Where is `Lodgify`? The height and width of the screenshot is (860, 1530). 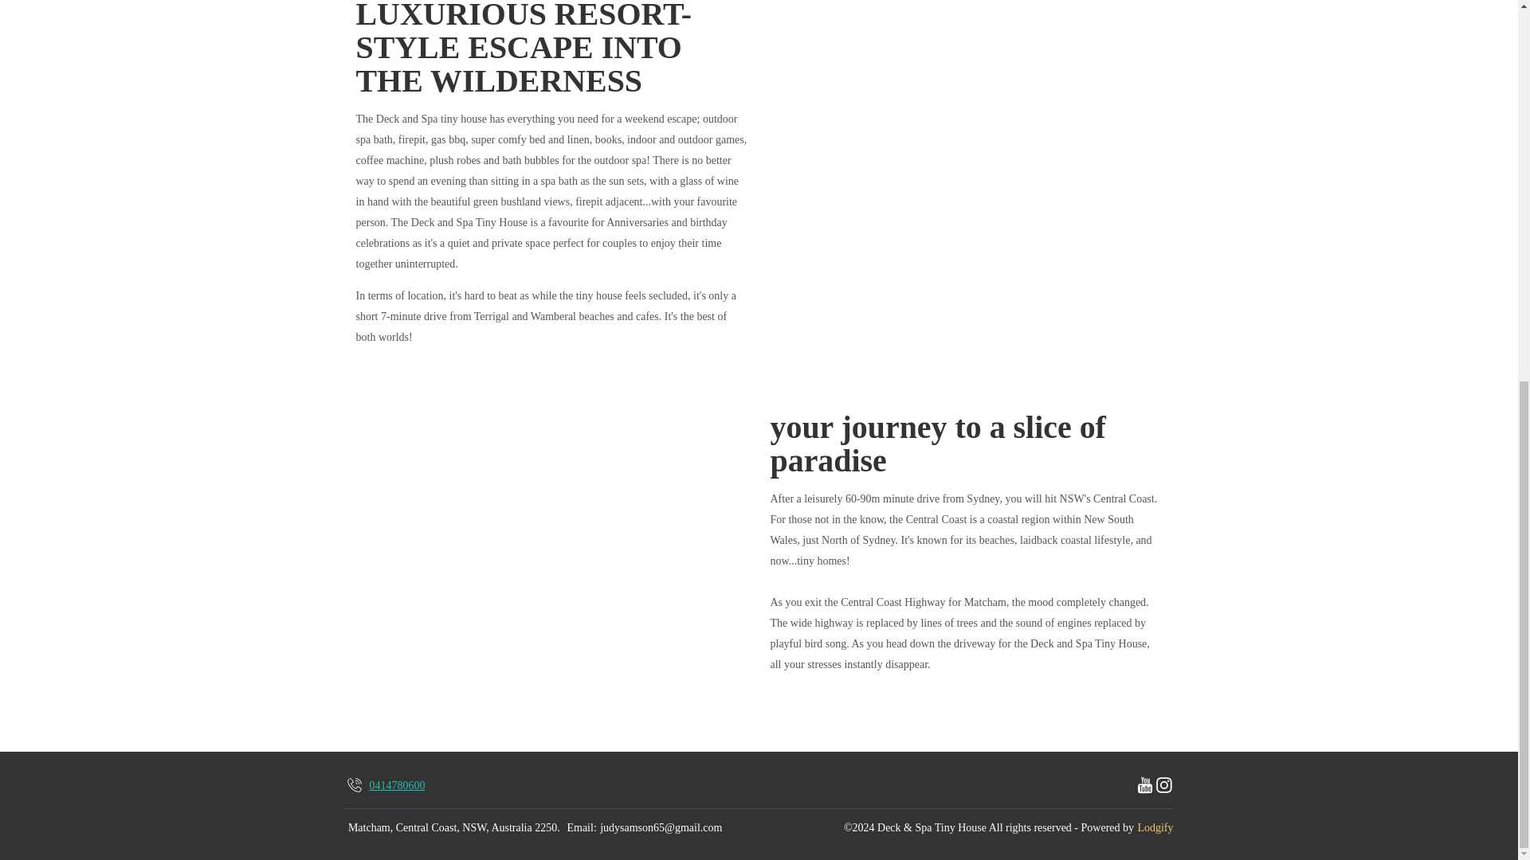
Lodgify is located at coordinates (1155, 828).